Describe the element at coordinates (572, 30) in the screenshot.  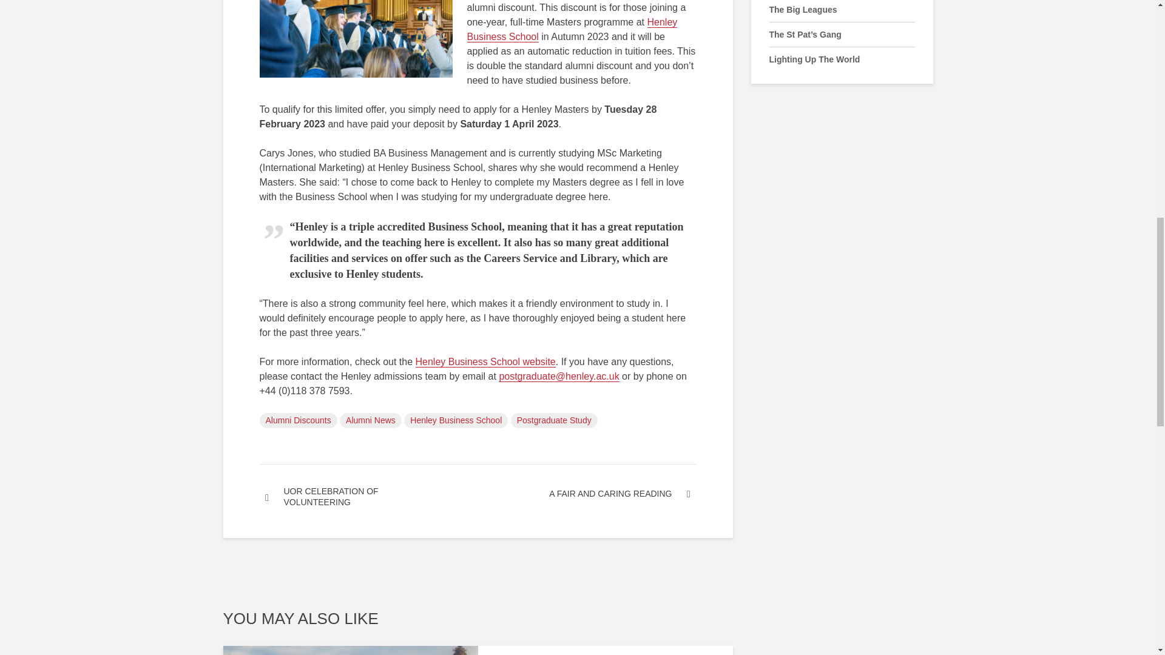
I see `Henley Business School` at that location.